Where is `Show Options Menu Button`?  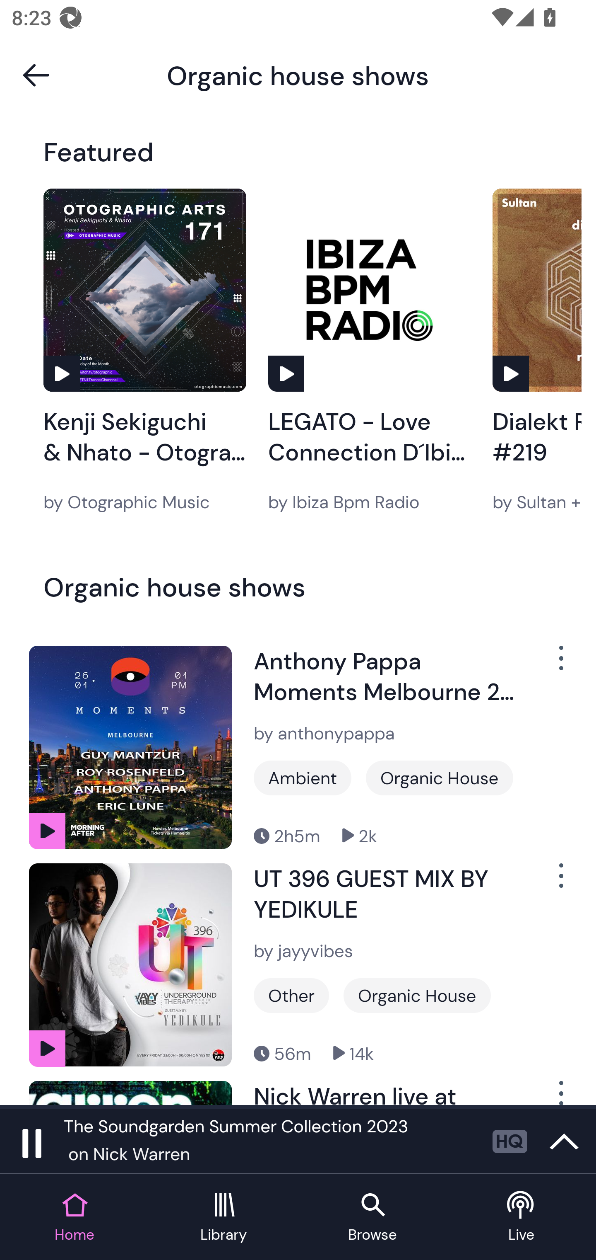
Show Options Menu Button is located at coordinates (560, 664).